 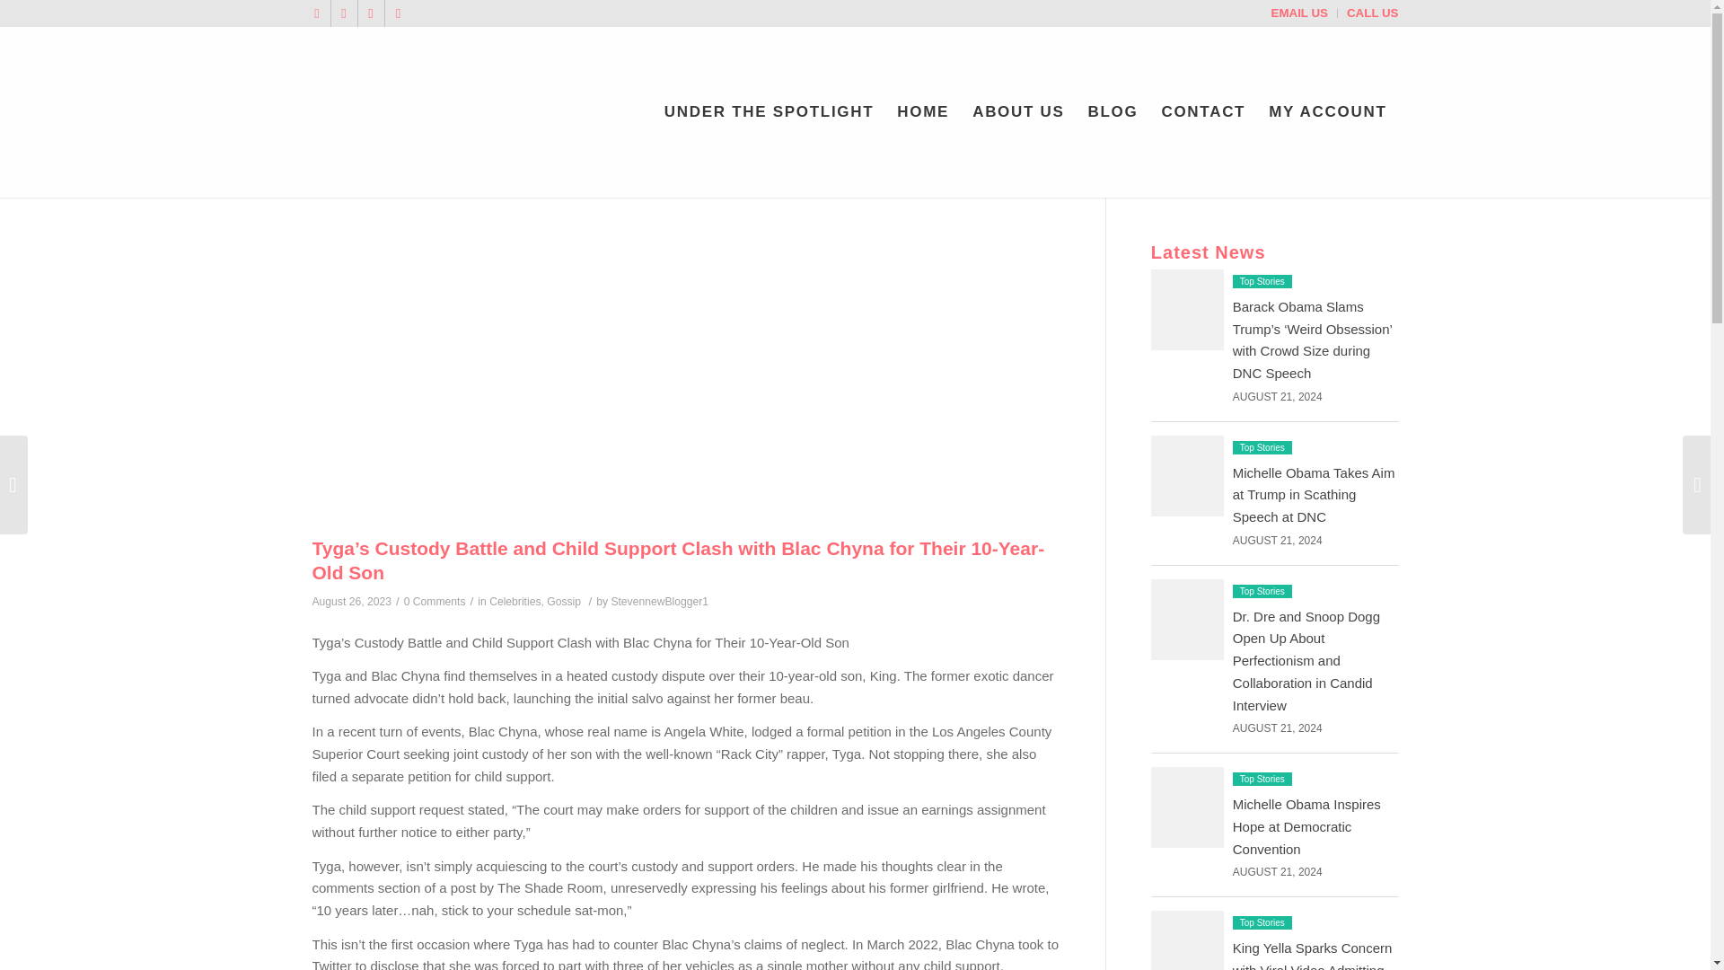 What do you see at coordinates (316, 13) in the screenshot?
I see `Twitter` at bounding box center [316, 13].